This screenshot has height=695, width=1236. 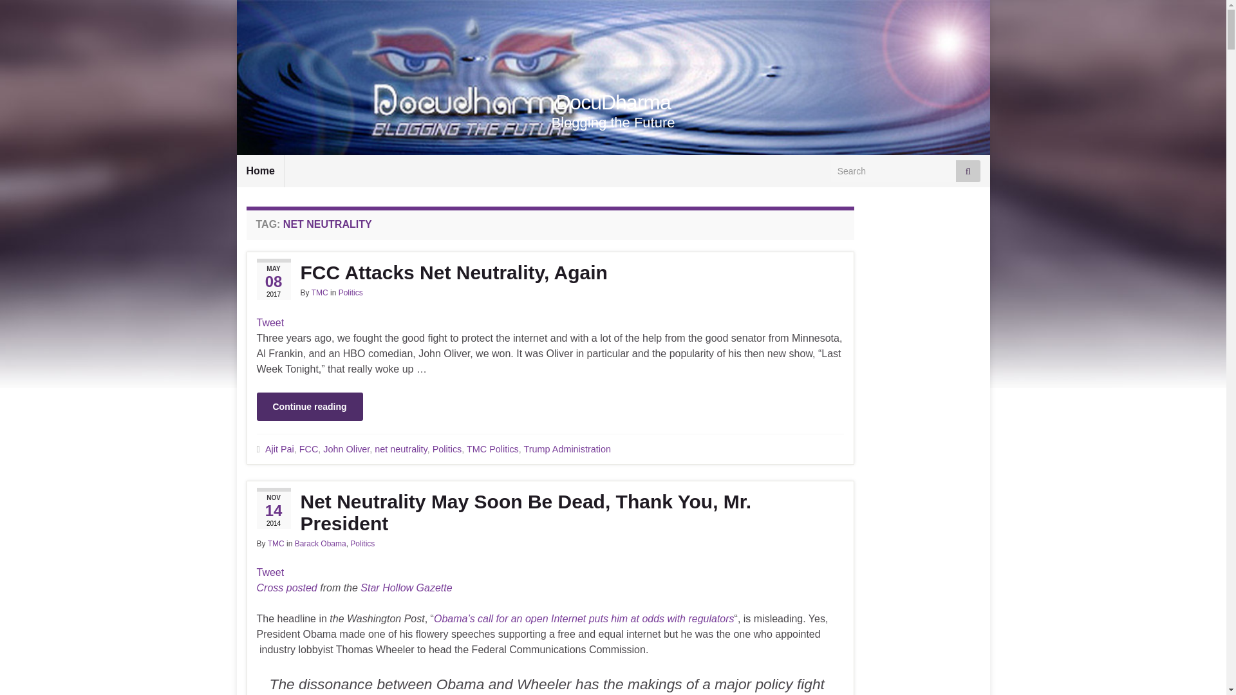 What do you see at coordinates (286, 588) in the screenshot?
I see `Cross posted` at bounding box center [286, 588].